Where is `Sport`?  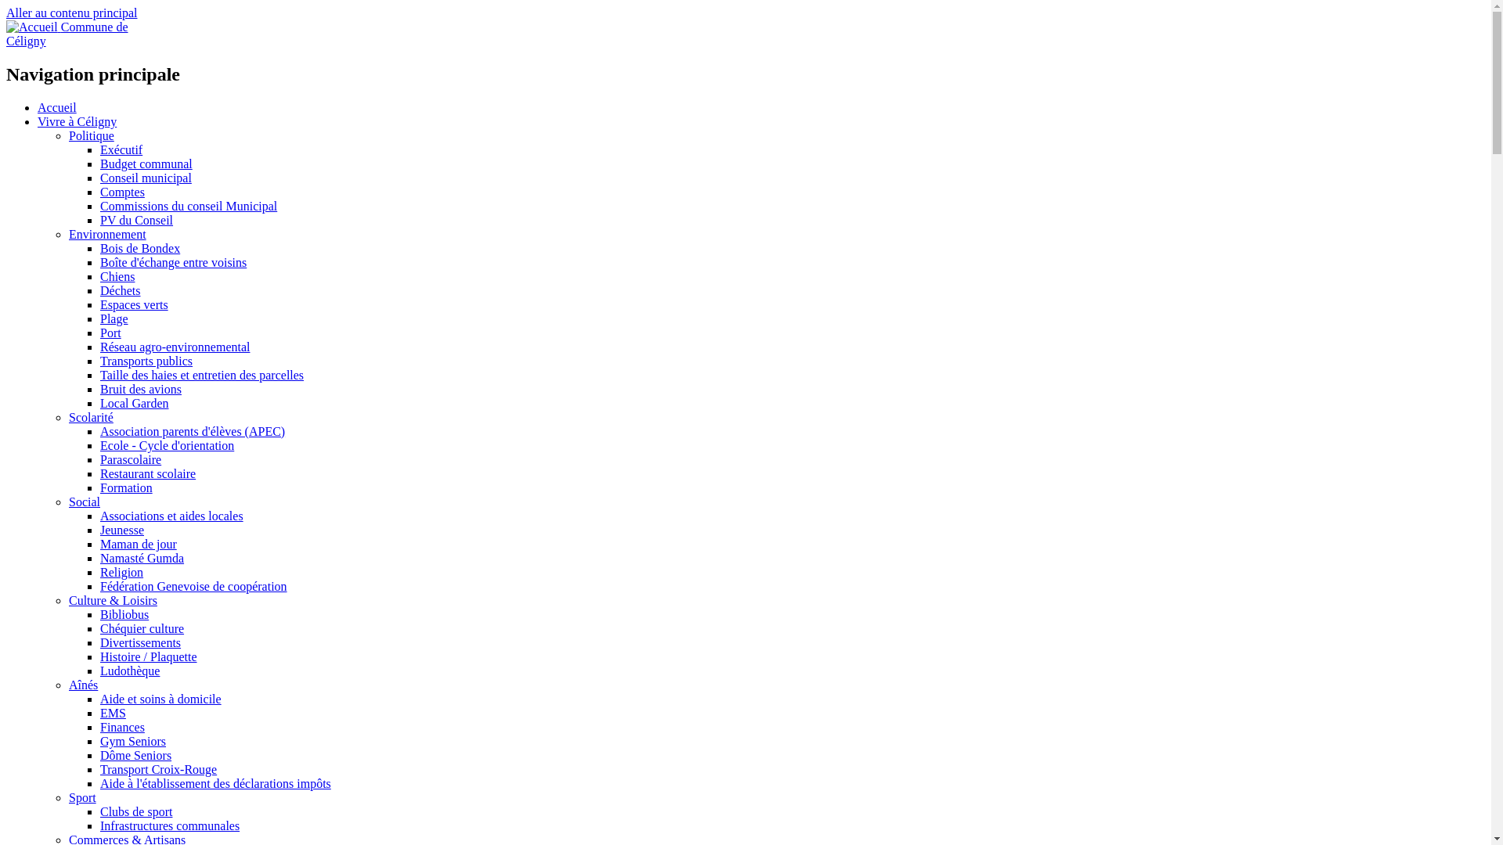
Sport is located at coordinates (82, 798).